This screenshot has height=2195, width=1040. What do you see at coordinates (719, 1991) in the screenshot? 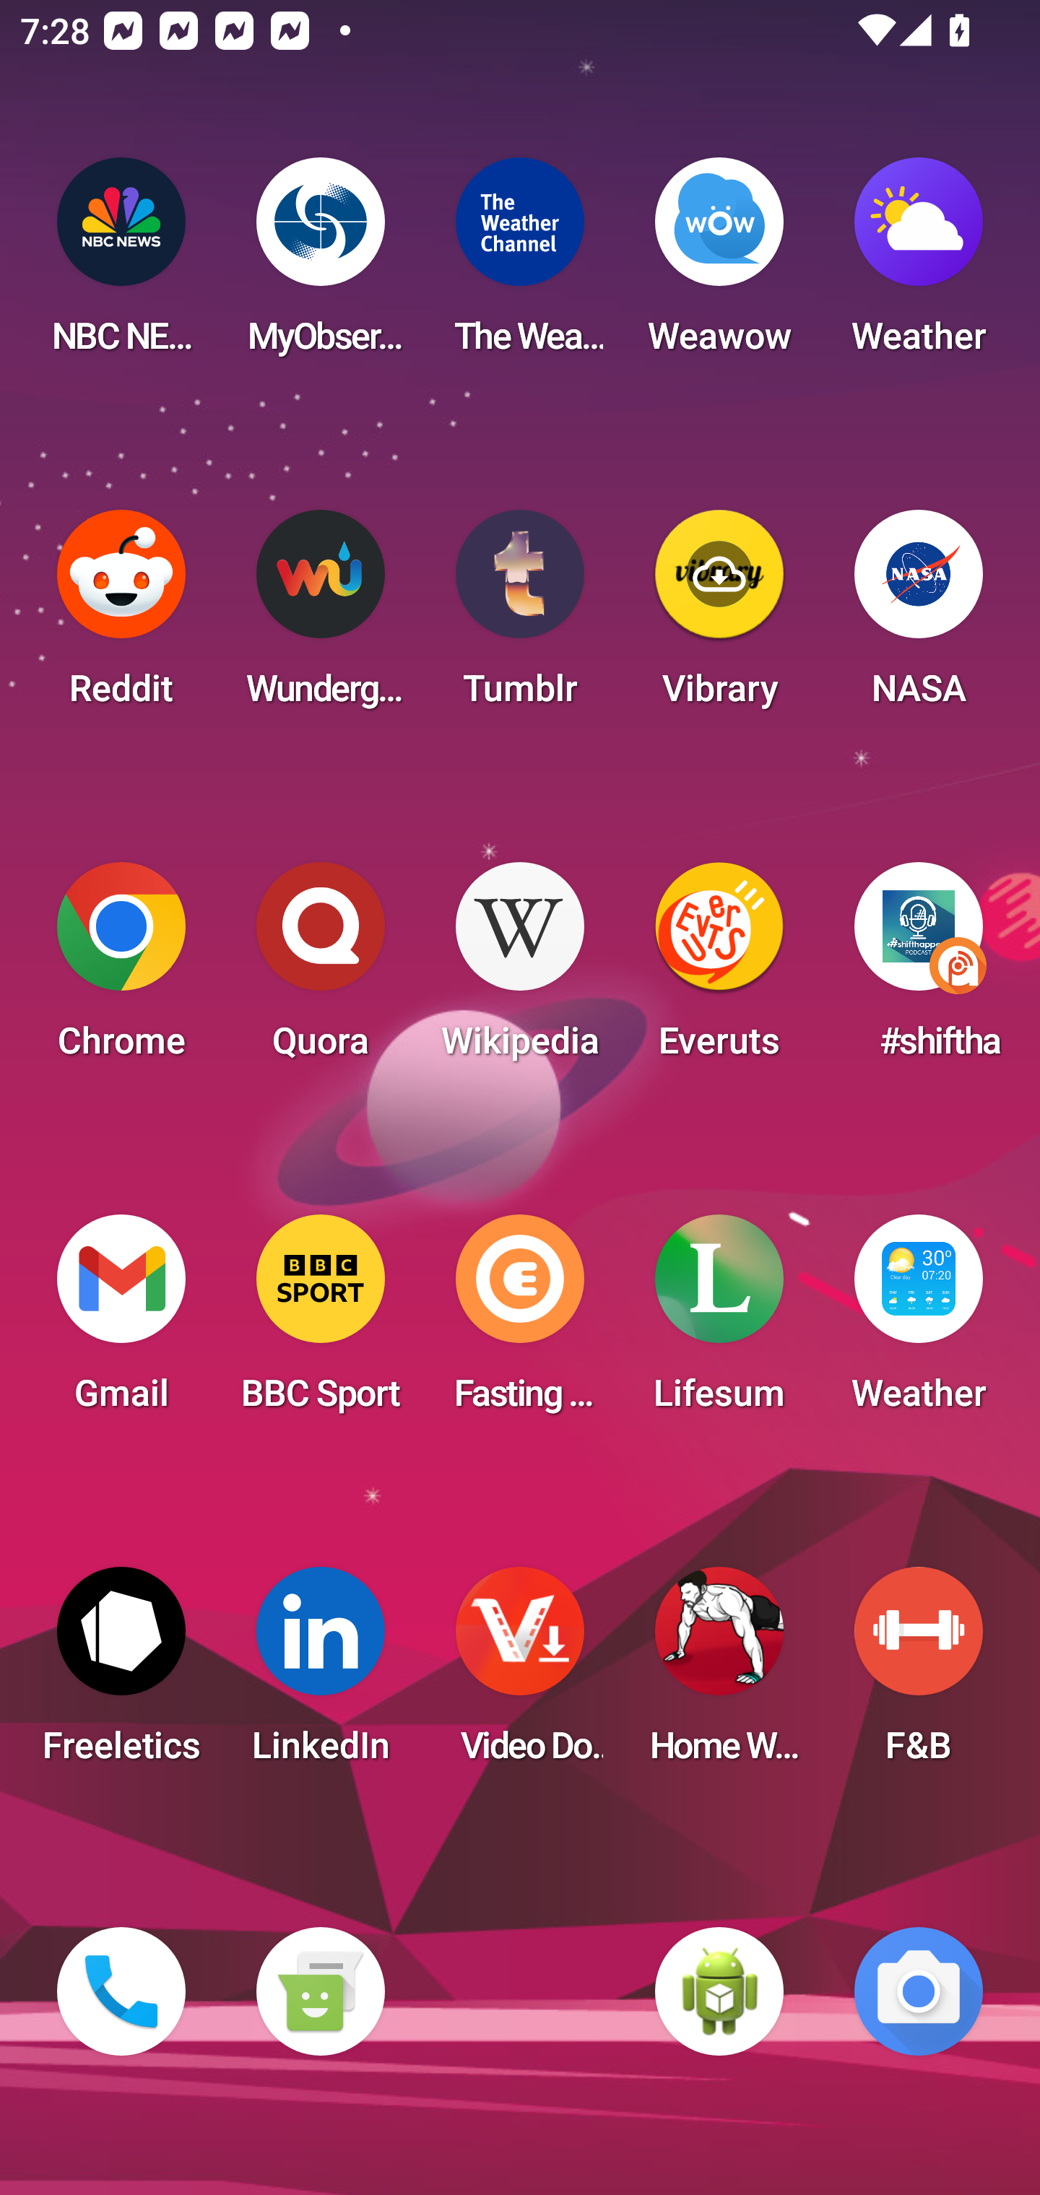
I see `WebView Browser Tester` at bounding box center [719, 1991].